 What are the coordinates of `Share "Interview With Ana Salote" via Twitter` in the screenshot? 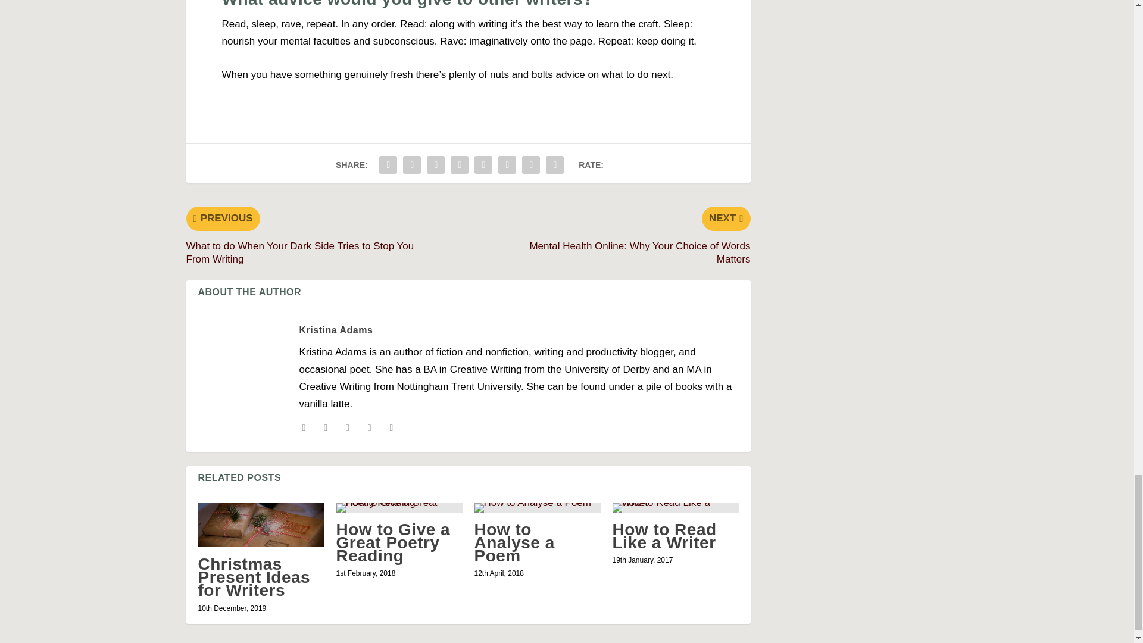 It's located at (412, 165).